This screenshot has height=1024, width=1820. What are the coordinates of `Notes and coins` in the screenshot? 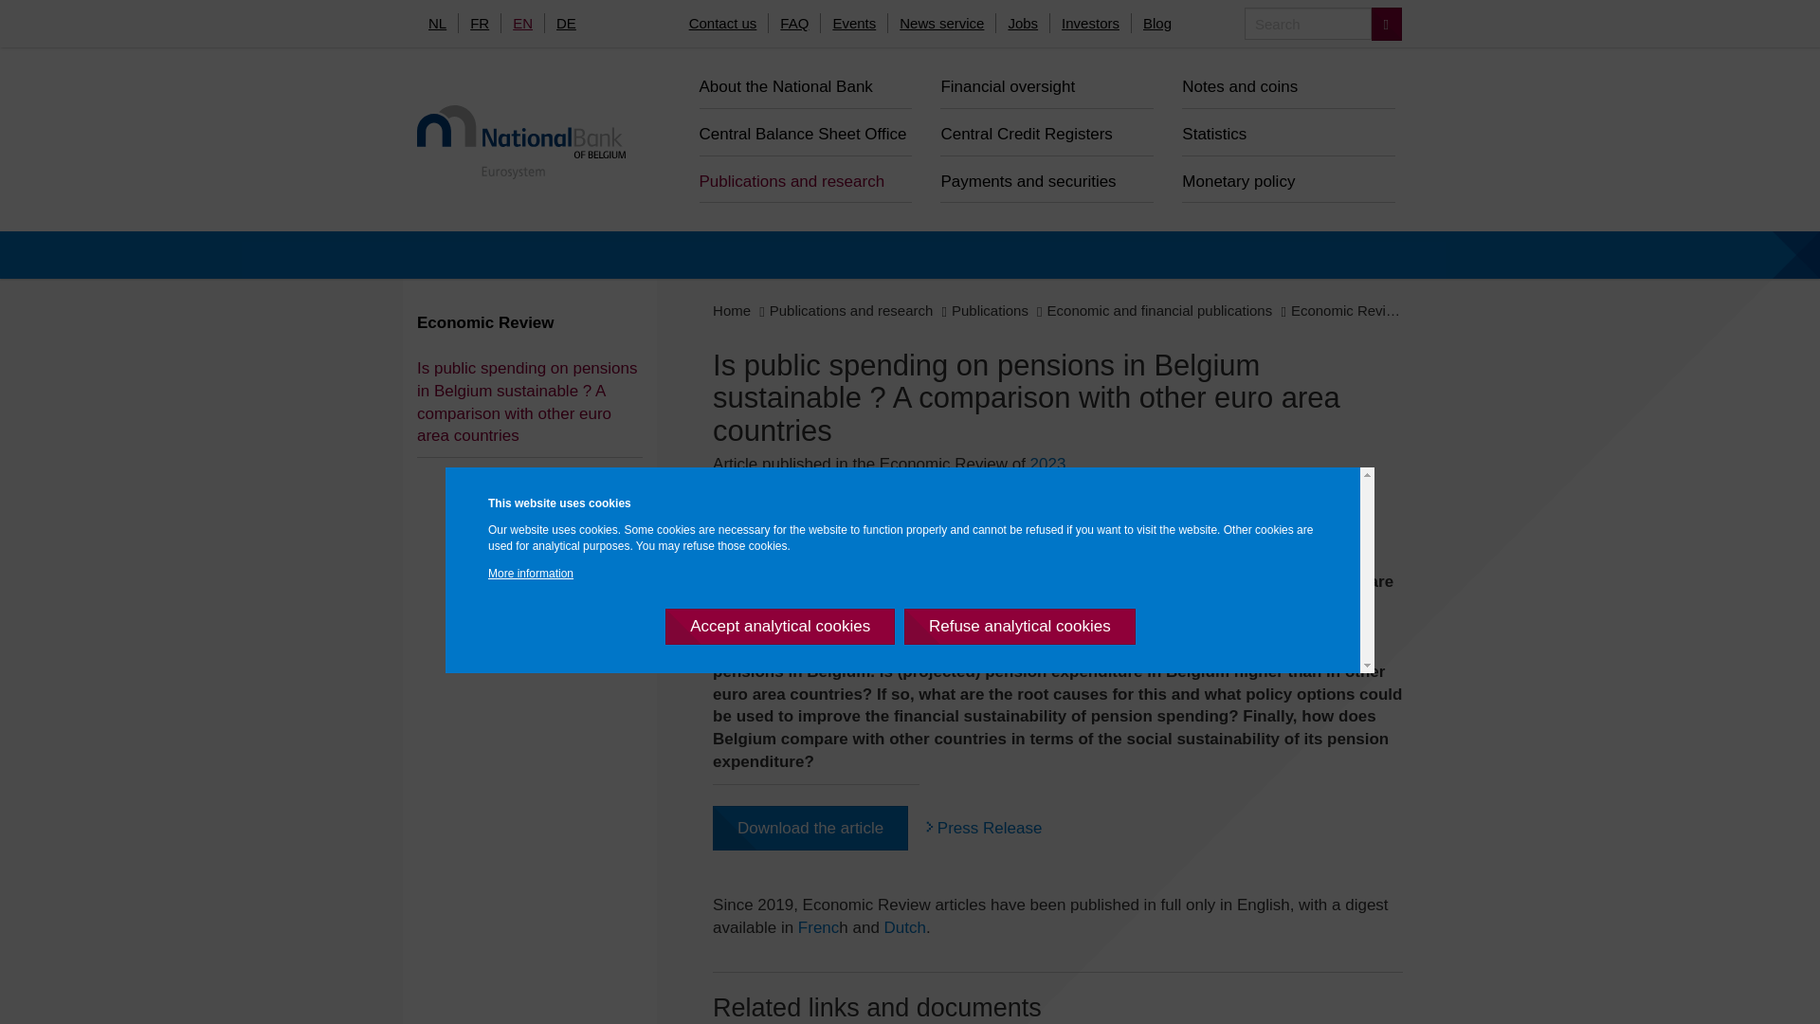 It's located at (1282, 84).